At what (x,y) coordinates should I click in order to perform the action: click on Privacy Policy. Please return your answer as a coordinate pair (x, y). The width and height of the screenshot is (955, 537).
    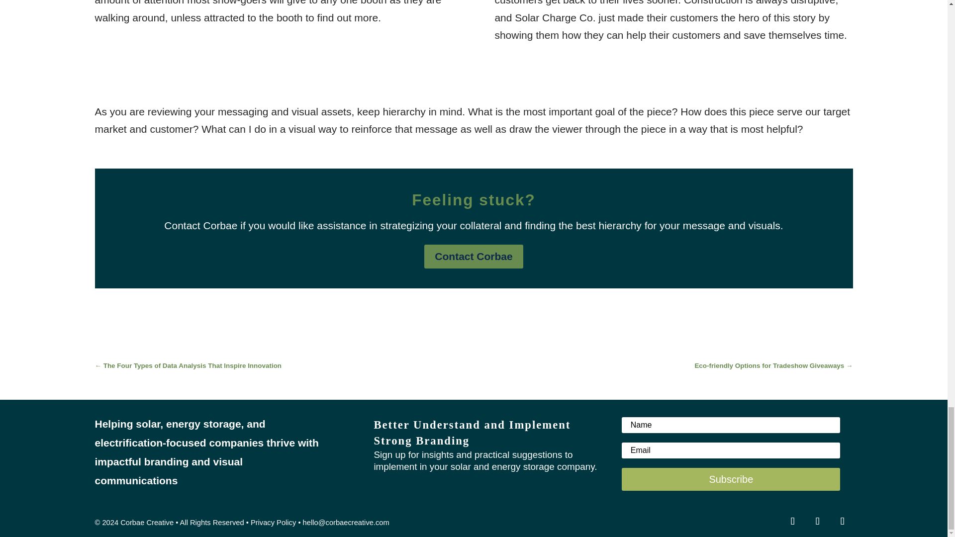
    Looking at the image, I should click on (273, 523).